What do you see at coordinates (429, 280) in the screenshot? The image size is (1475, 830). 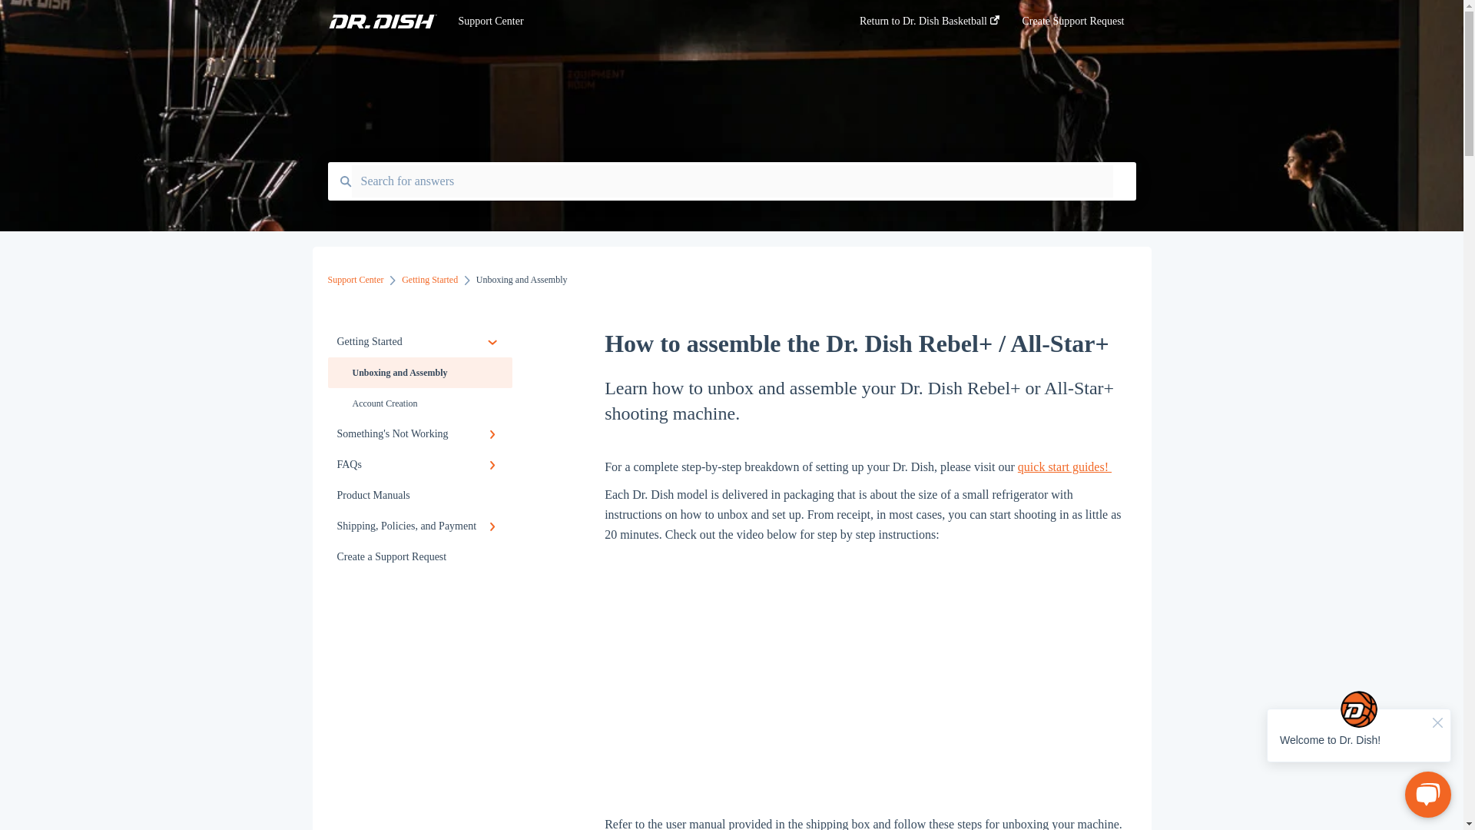 I see `Getting Started` at bounding box center [429, 280].